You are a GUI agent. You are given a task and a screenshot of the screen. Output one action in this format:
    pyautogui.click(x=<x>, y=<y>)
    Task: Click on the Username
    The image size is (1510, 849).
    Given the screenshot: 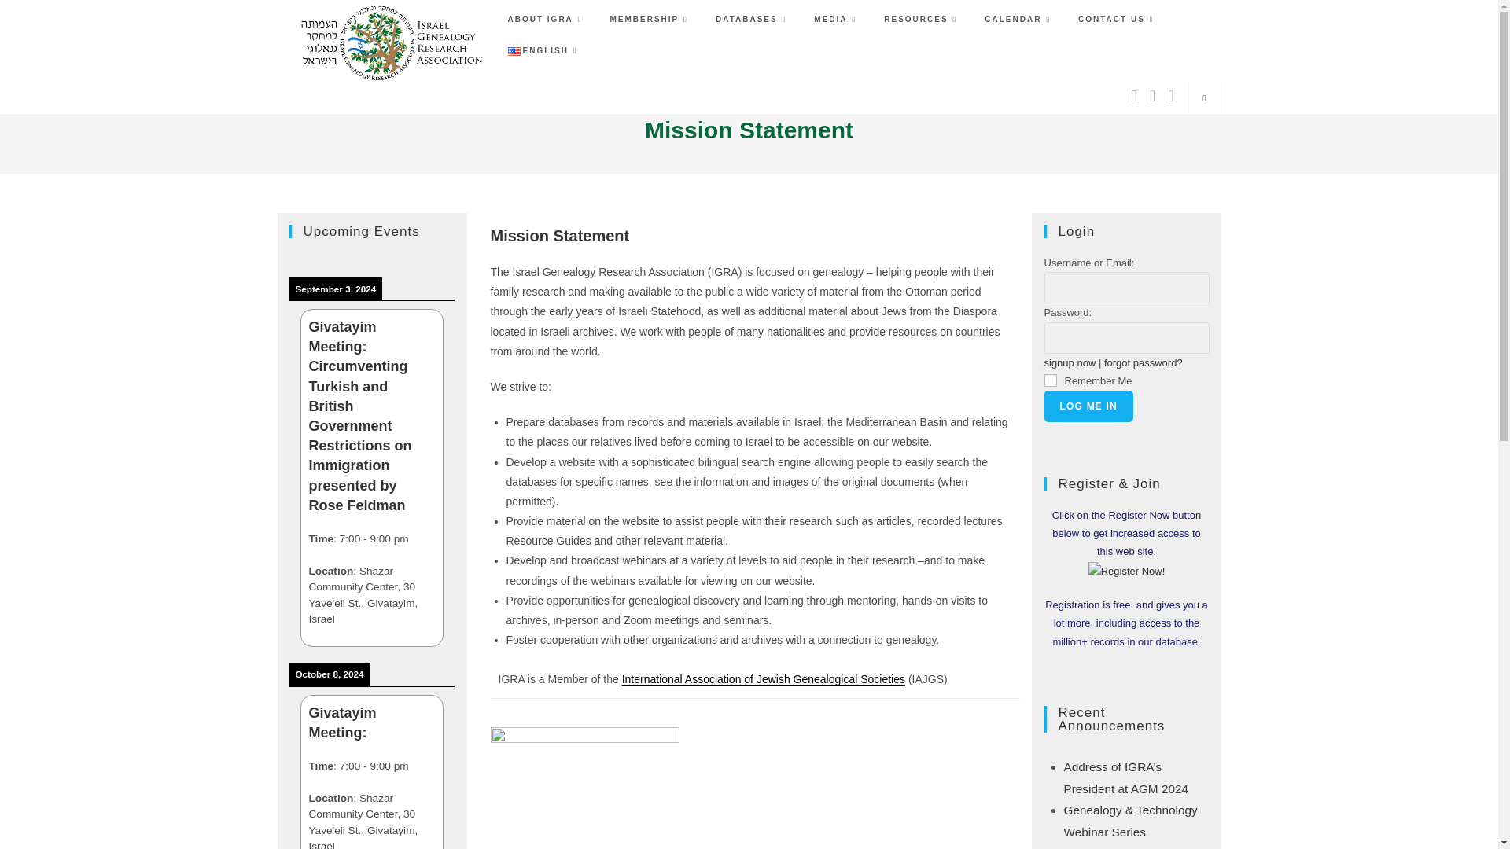 What is the action you would take?
    pyautogui.click(x=1126, y=287)
    